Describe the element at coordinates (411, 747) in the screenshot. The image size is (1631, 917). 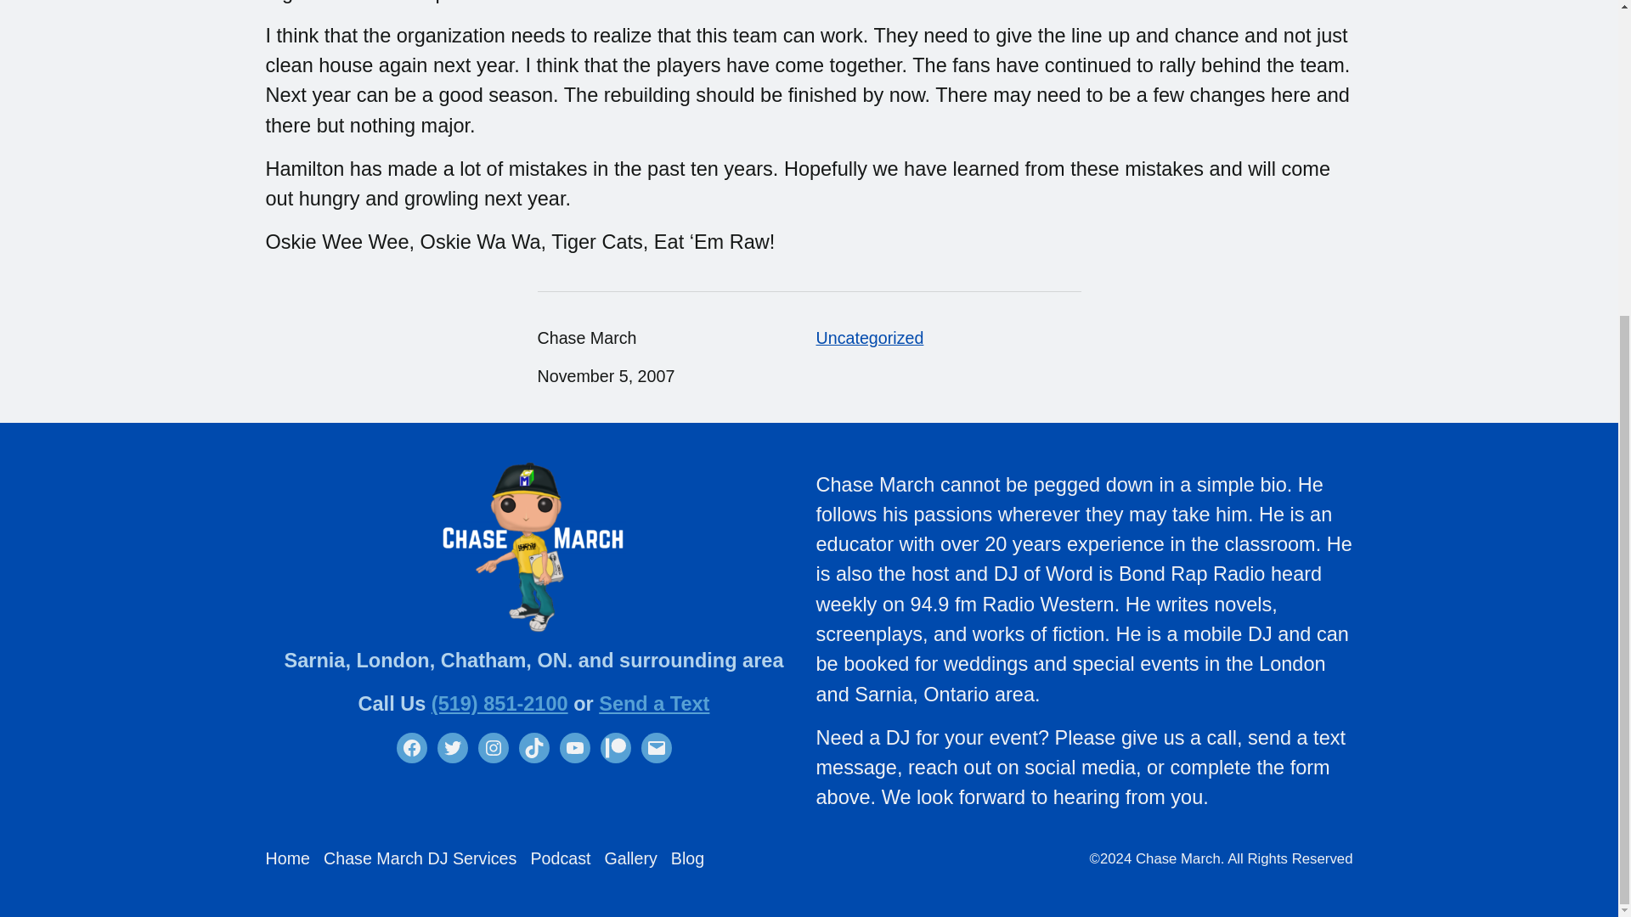
I see `Facebook` at that location.